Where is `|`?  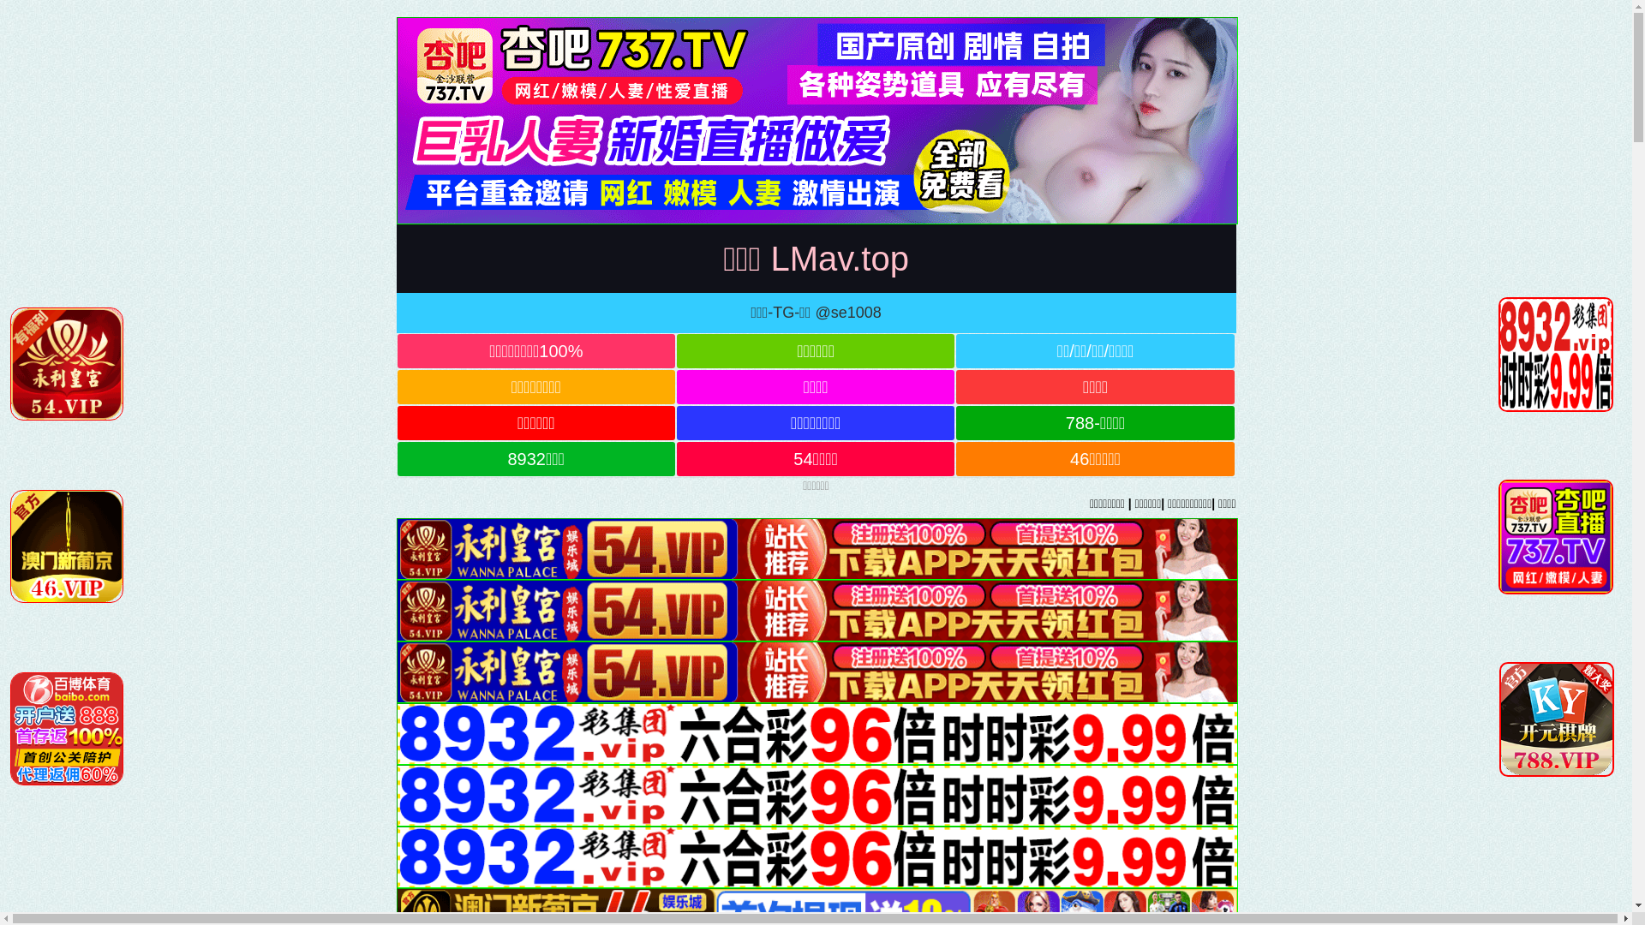
| is located at coordinates (559, 504).